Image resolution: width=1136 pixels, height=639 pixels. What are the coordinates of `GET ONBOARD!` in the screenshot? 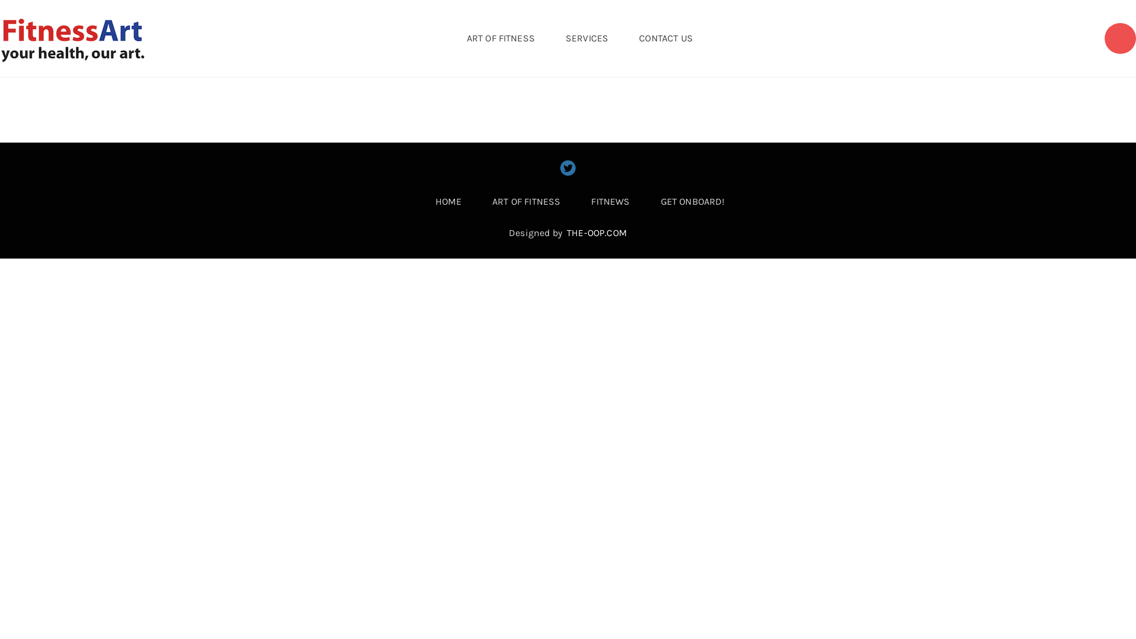 It's located at (693, 202).